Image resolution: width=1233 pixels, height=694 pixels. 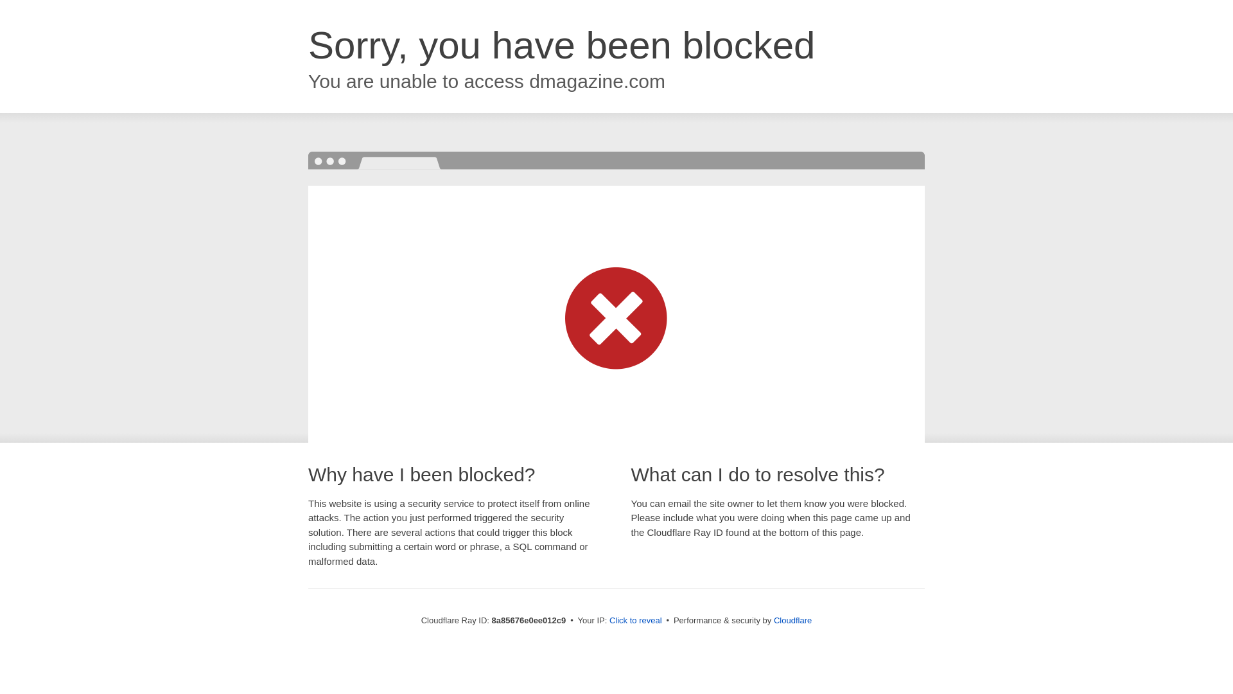 I want to click on Click to reveal, so click(x=636, y=621).